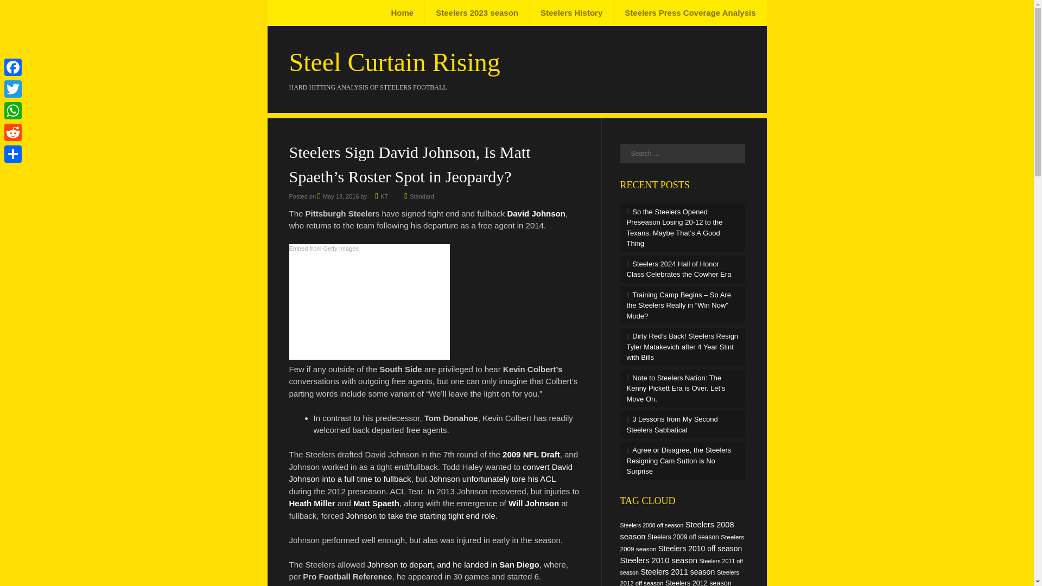  Describe the element at coordinates (421, 515) in the screenshot. I see `Johnson to take the starting tight end role` at that location.